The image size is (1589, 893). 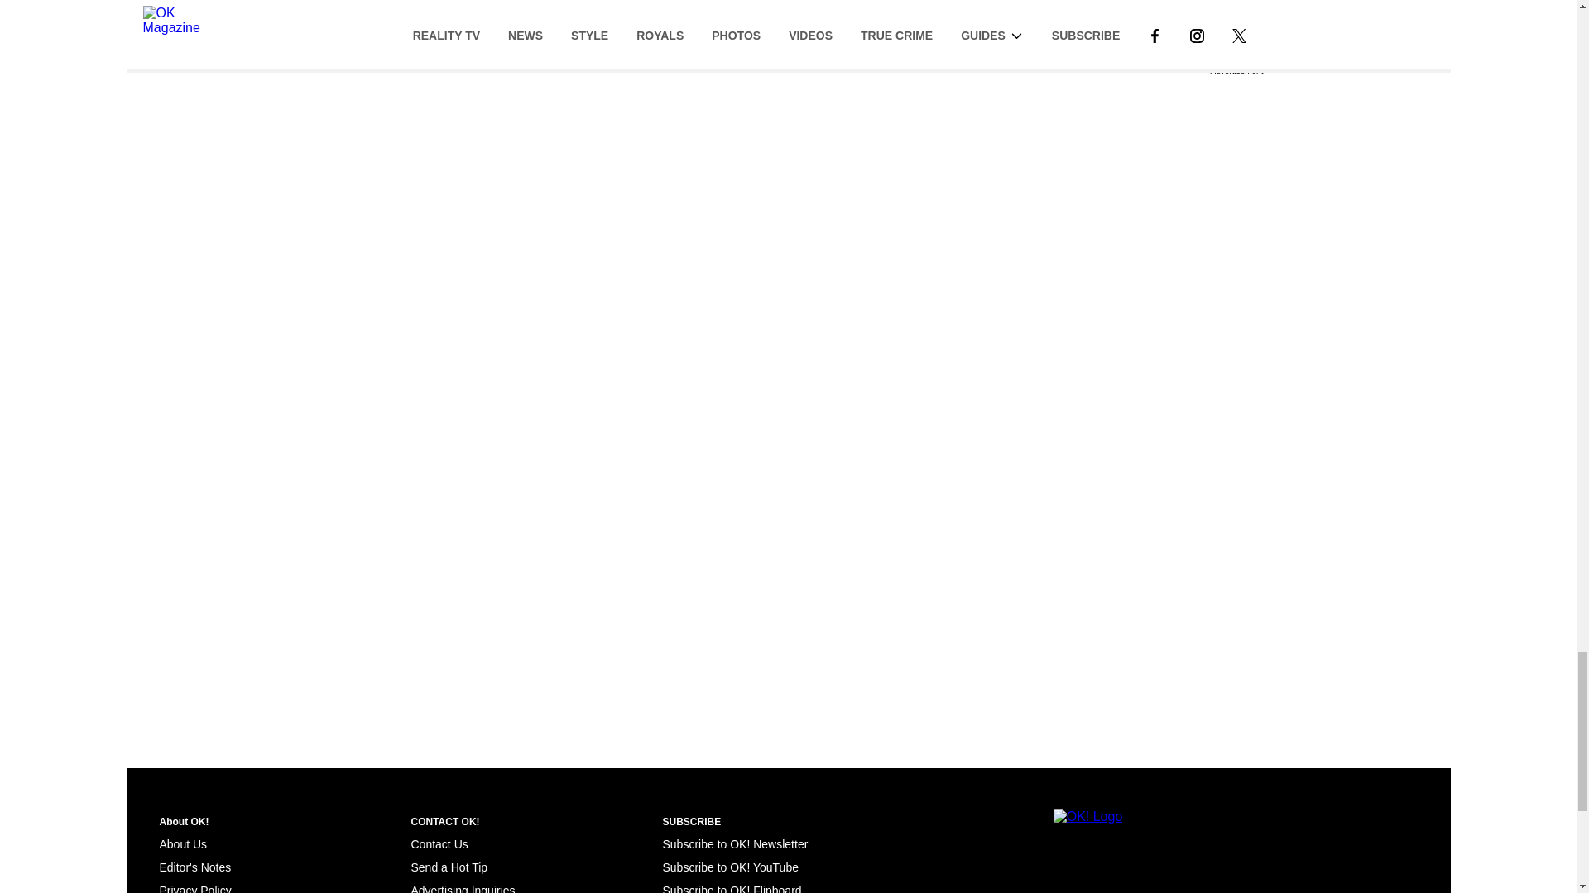 I want to click on Send a Hot Tip, so click(x=449, y=867).